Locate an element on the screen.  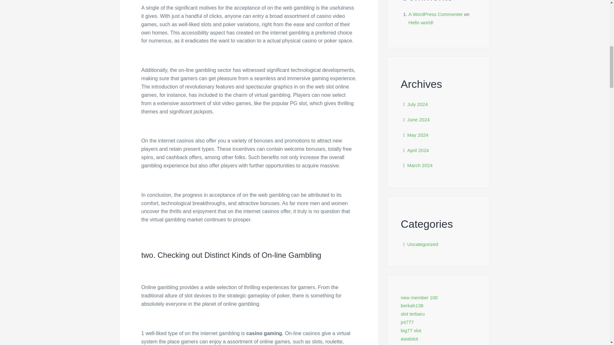
A WordPress Commenter is located at coordinates (436, 14).